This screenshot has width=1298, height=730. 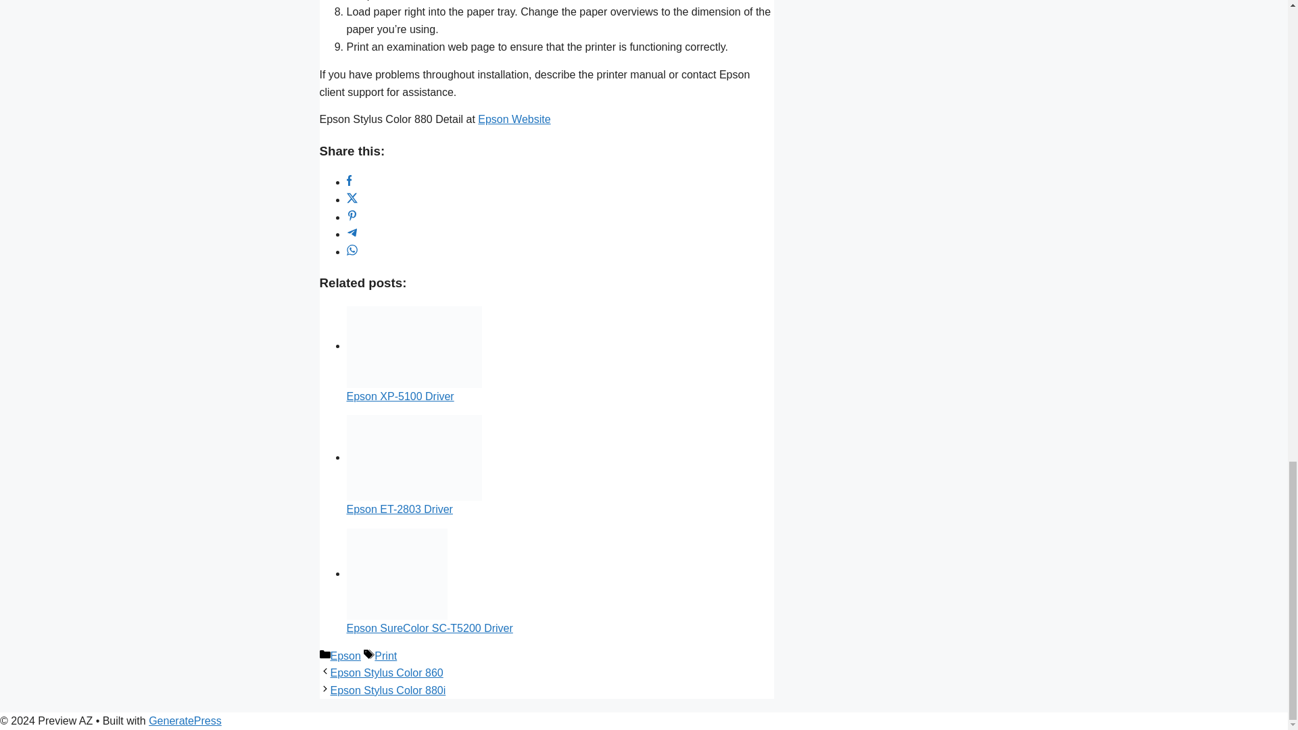 What do you see at coordinates (387, 691) in the screenshot?
I see `Epson Stylus Color 880i` at bounding box center [387, 691].